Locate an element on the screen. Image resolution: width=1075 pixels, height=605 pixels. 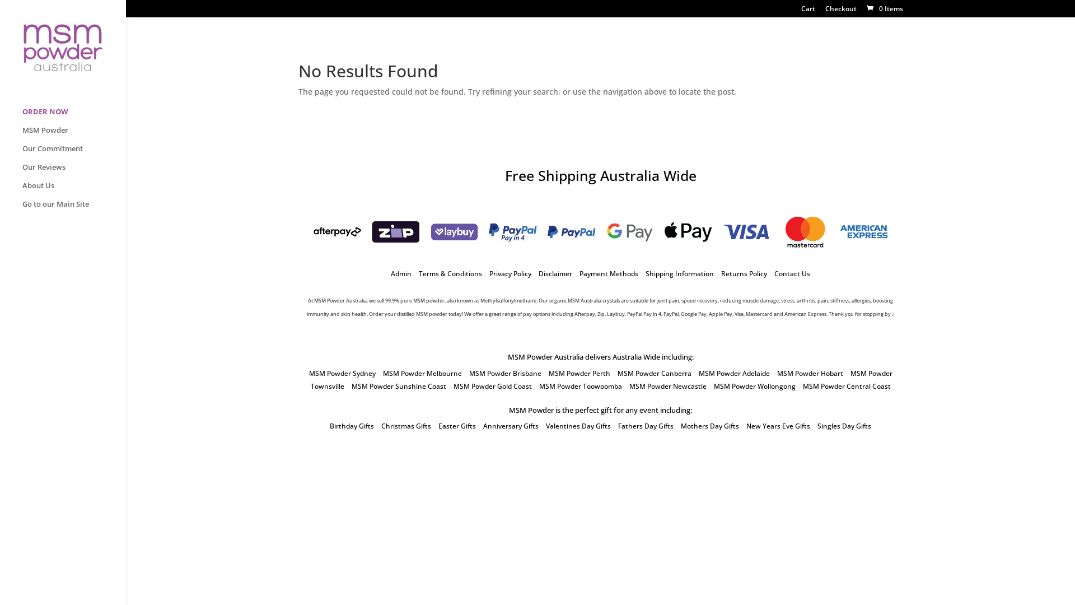
New Years Eve Gifts is located at coordinates (778, 426).